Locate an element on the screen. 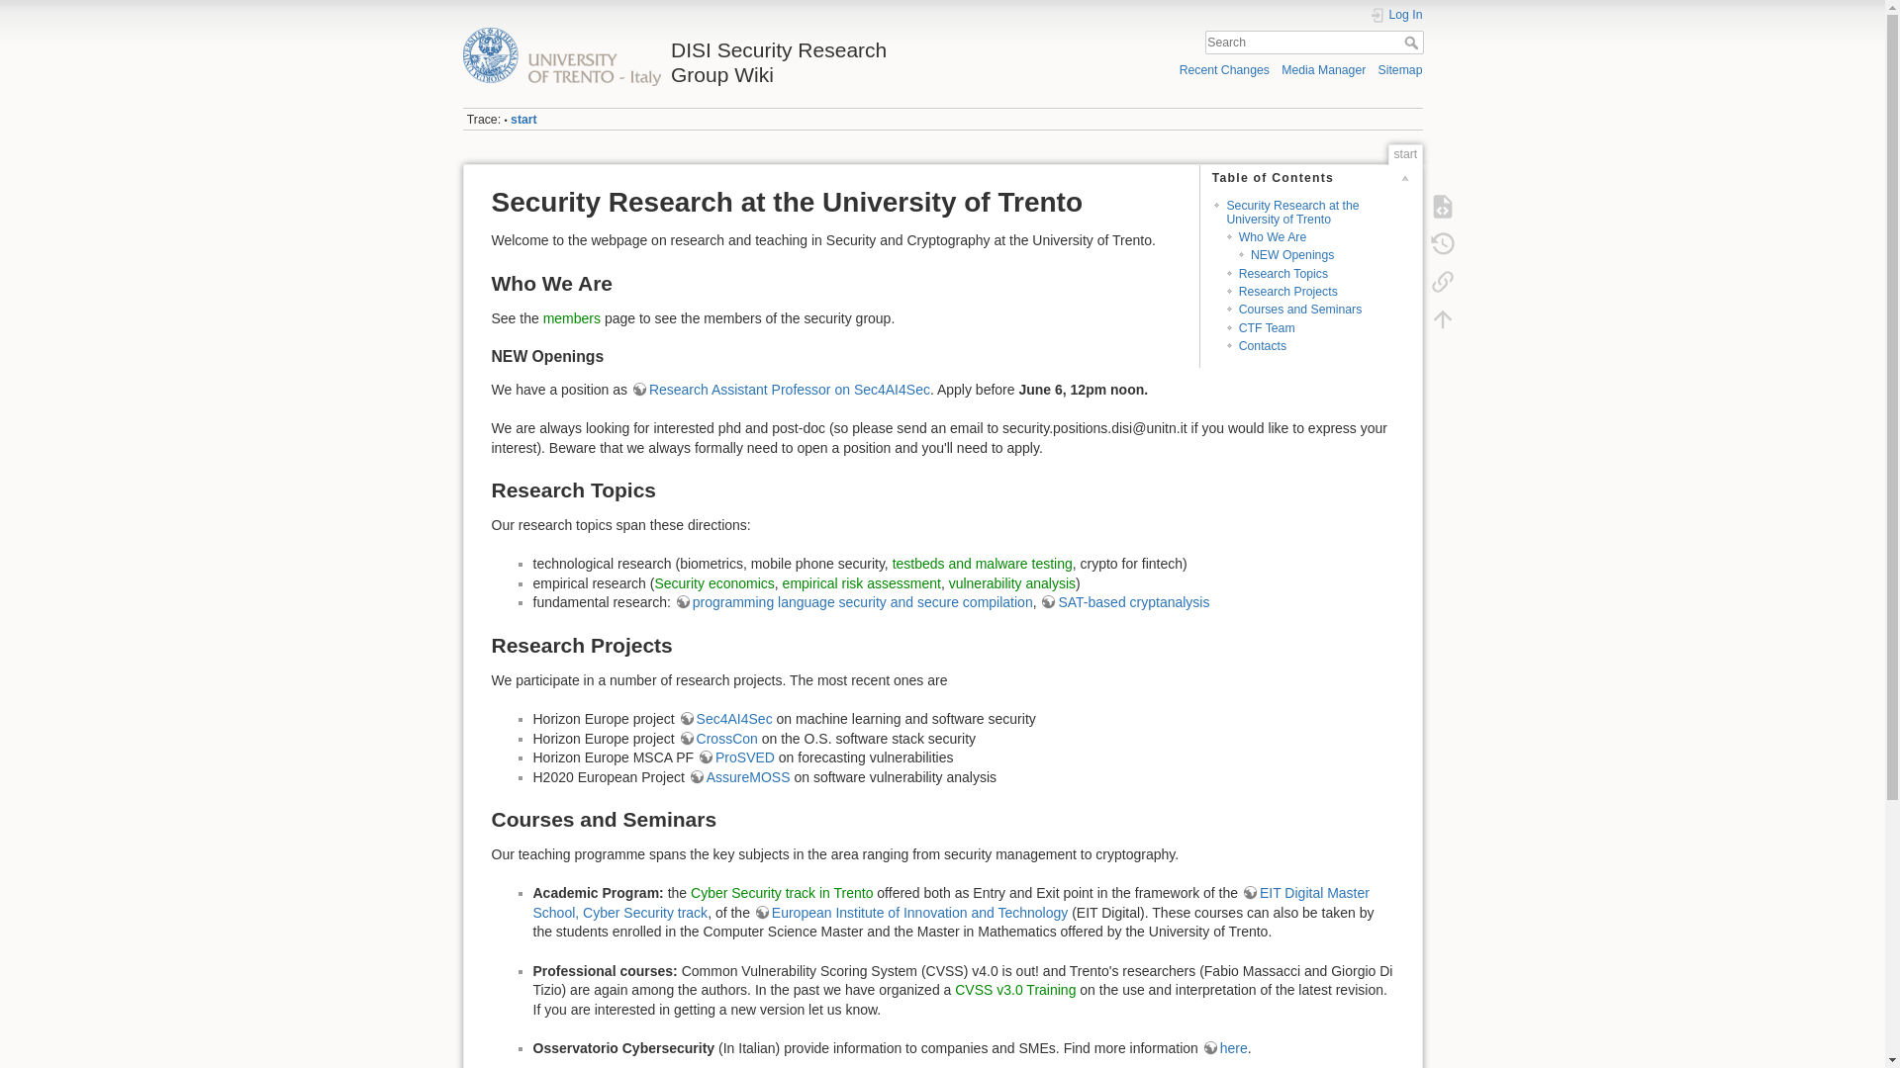 This screenshot has width=1900, height=1068. Research Assistant Professor on Sec4AI4Sec is located at coordinates (780, 389).